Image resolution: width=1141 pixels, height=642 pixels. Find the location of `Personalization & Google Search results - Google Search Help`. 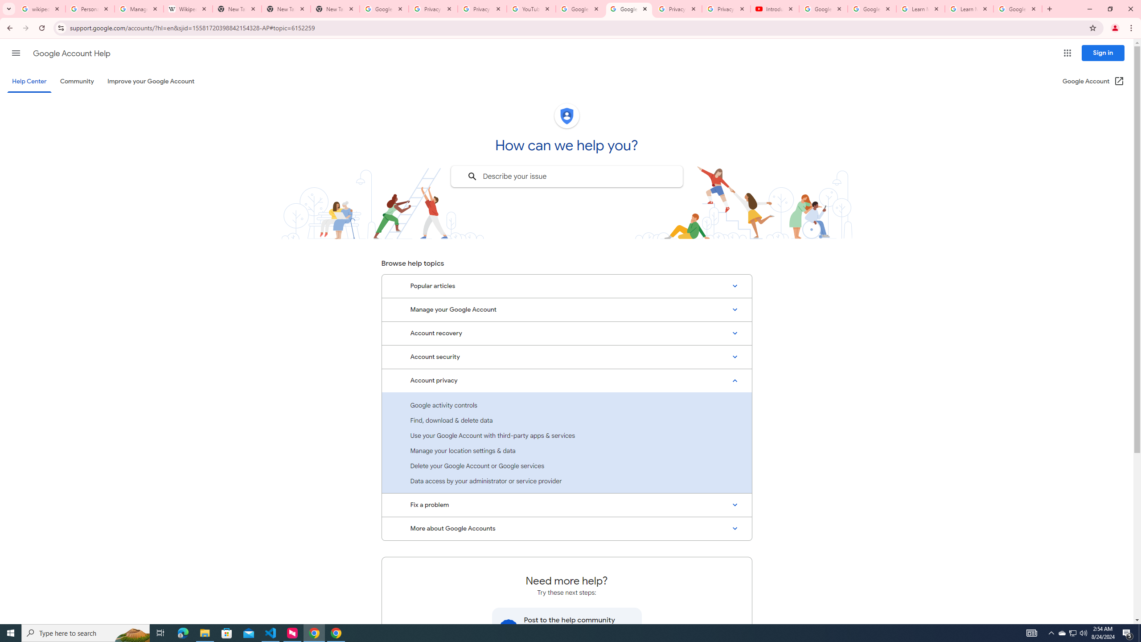

Personalization & Google Search results - Google Search Help is located at coordinates (90, 9).